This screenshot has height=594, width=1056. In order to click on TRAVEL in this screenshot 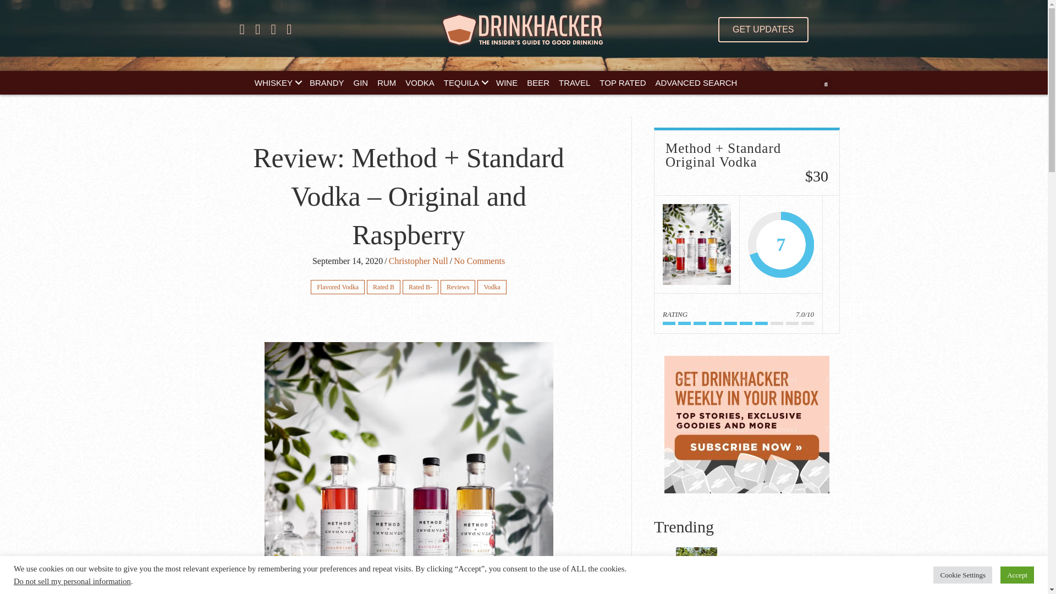, I will do `click(574, 82)`.